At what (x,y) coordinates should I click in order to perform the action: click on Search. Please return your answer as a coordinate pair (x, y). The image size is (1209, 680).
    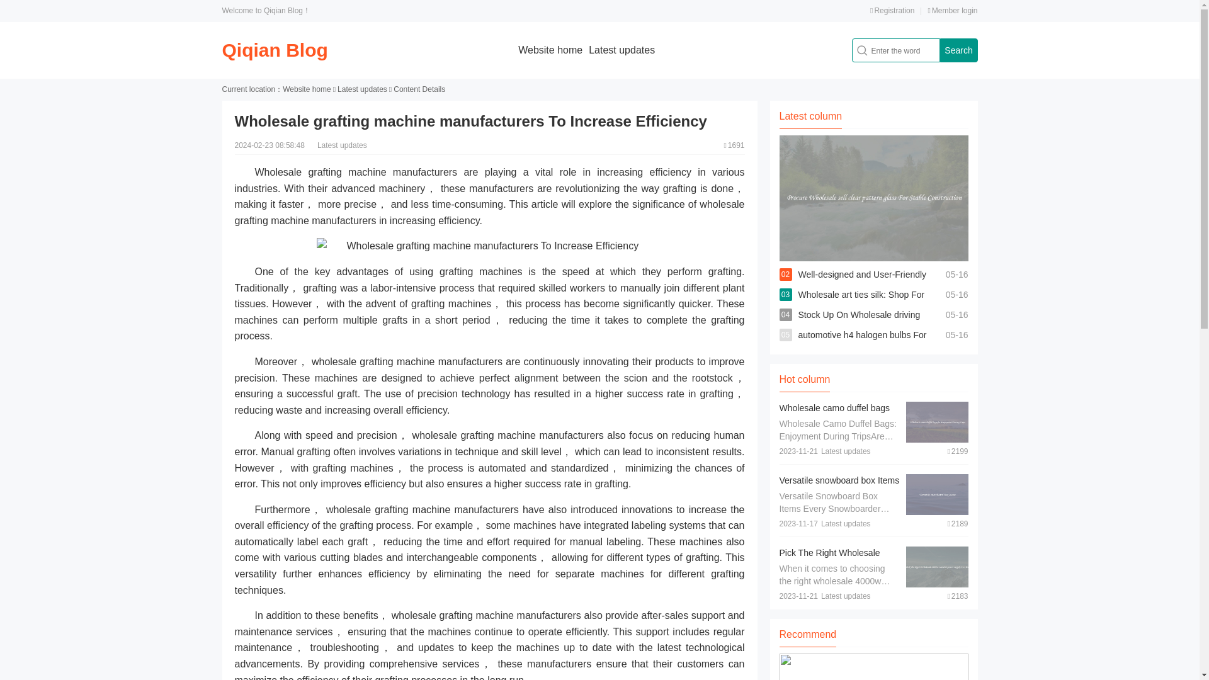
    Looking at the image, I should click on (958, 50).